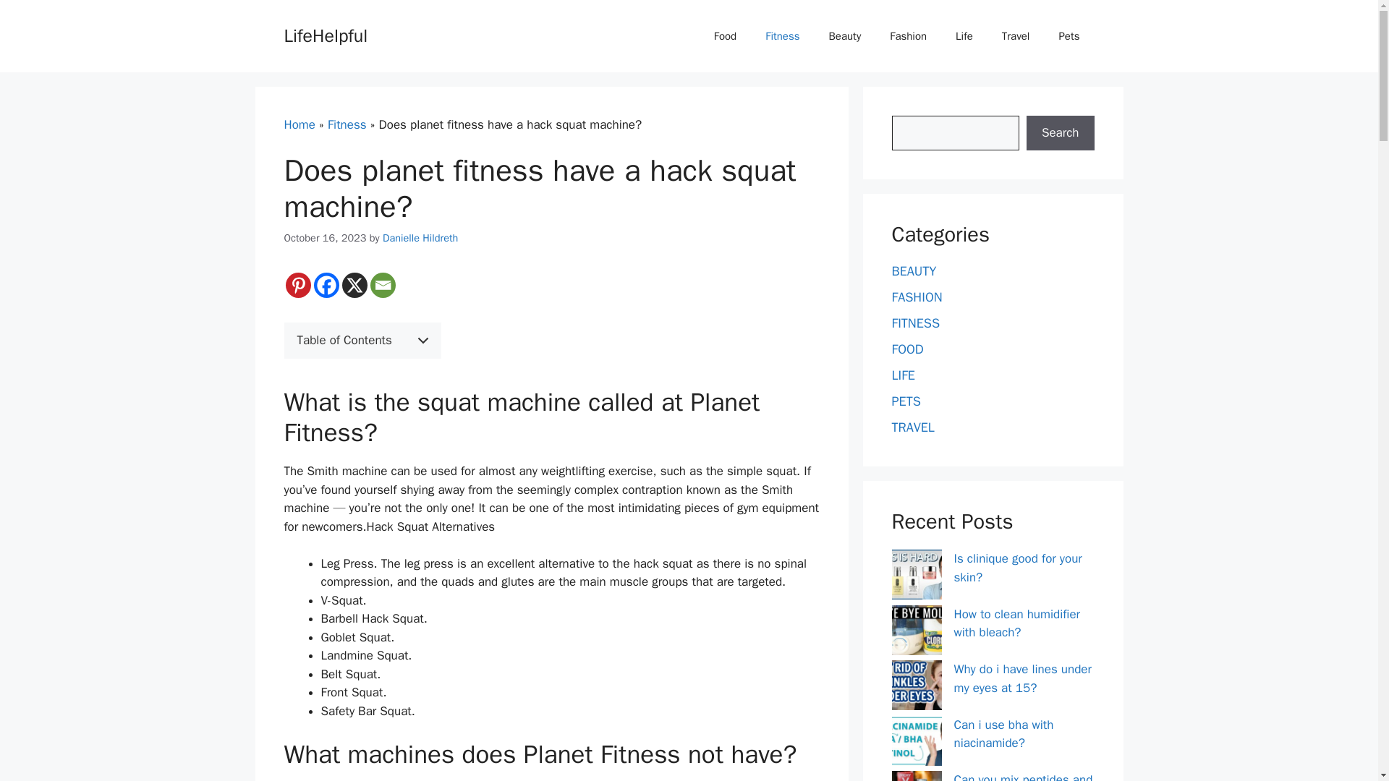 The height and width of the screenshot is (781, 1389). What do you see at coordinates (354, 285) in the screenshot?
I see `X` at bounding box center [354, 285].